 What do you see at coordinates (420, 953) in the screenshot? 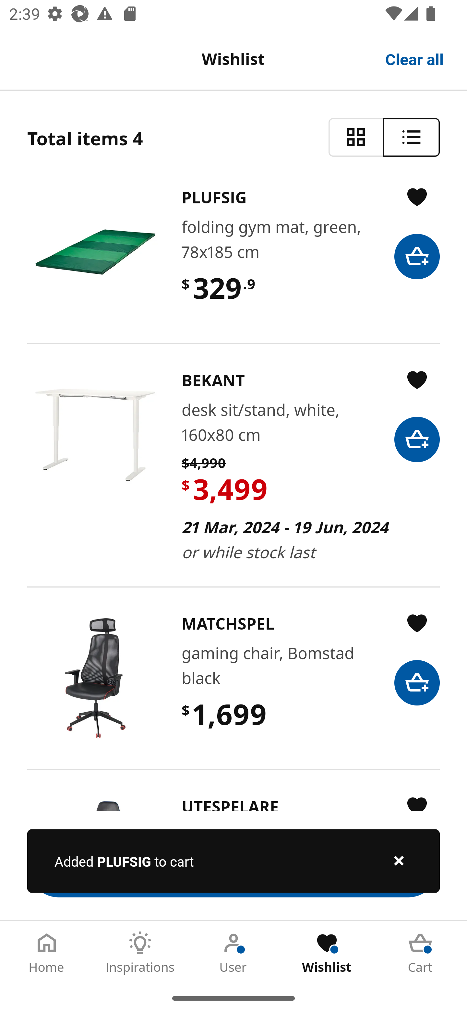
I see `Cart
Tab 5 of 5` at bounding box center [420, 953].